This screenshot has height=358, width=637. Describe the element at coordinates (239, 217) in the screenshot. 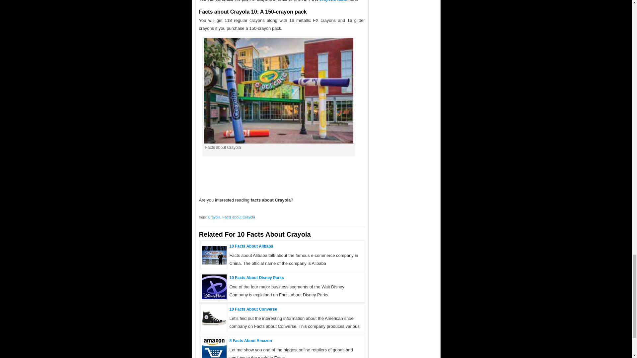

I see `Facts about Crayola` at that location.